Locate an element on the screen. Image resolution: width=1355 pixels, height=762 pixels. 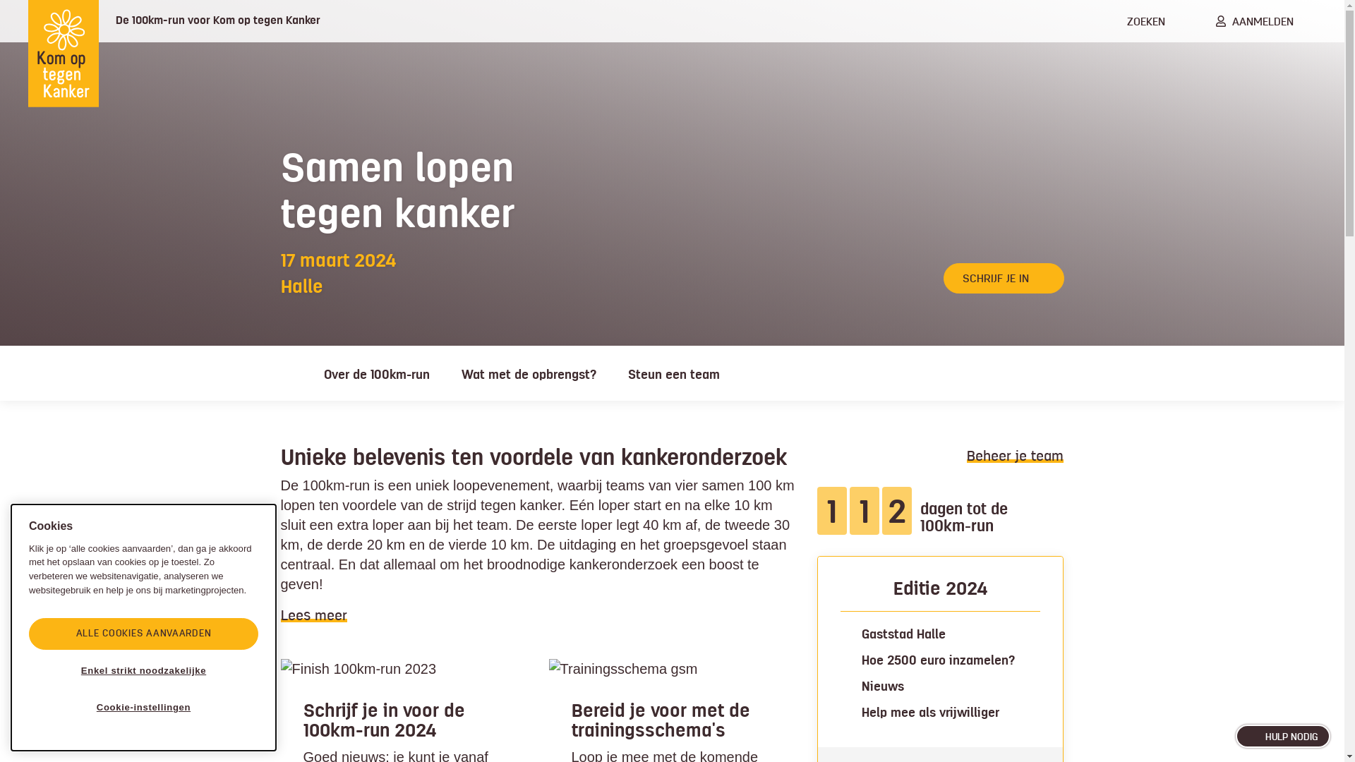
Steun een team is located at coordinates (674, 373).